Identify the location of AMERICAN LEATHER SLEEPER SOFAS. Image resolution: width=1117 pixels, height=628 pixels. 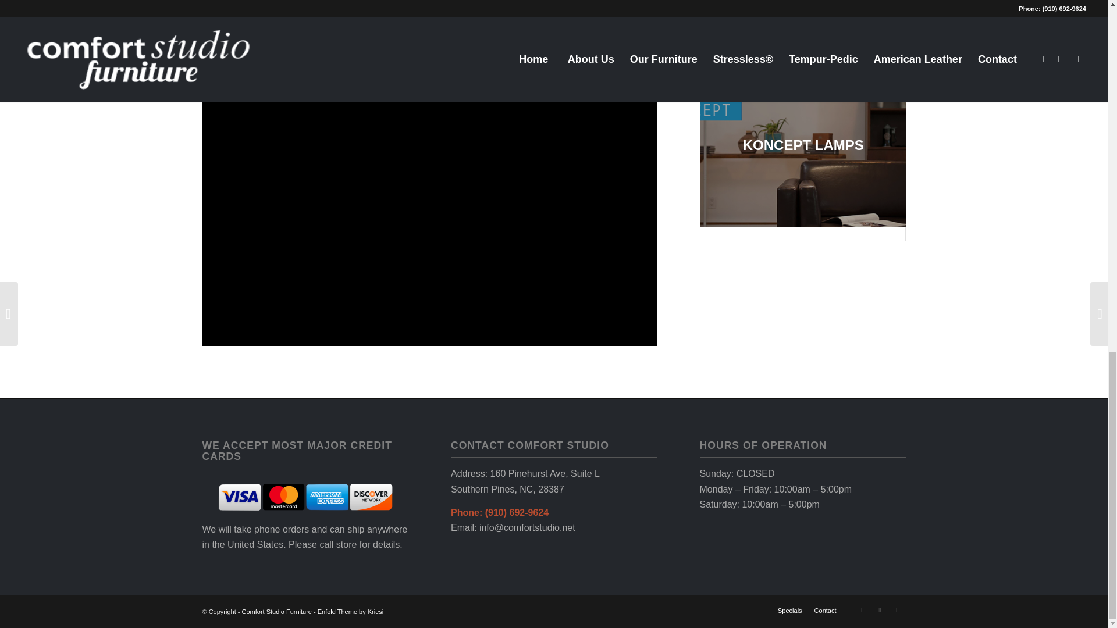
(807, 32).